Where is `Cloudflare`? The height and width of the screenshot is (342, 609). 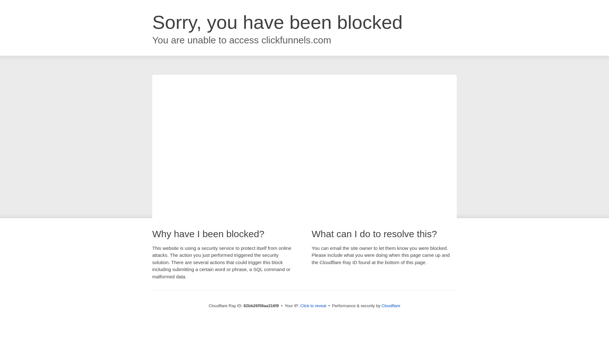 Cloudflare is located at coordinates (391, 306).